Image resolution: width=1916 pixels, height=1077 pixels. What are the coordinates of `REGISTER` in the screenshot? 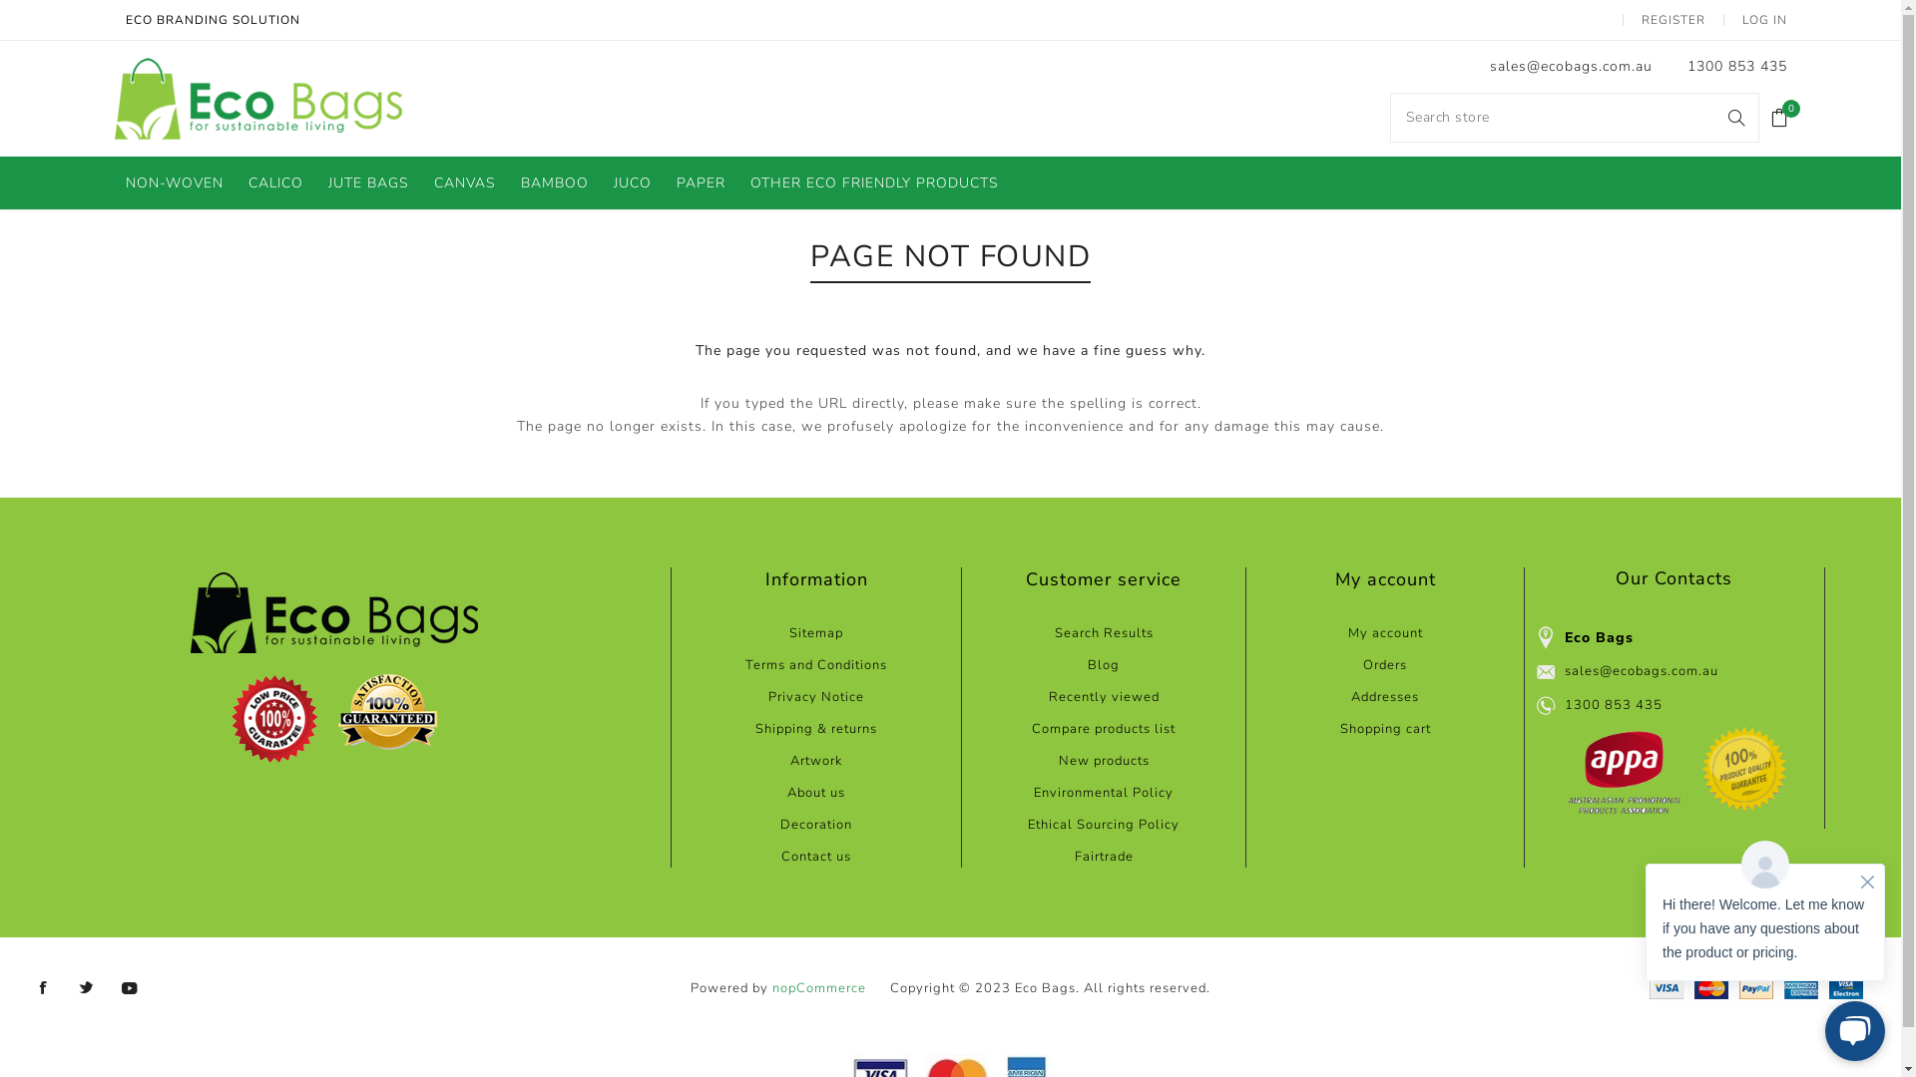 It's located at (1674, 20).